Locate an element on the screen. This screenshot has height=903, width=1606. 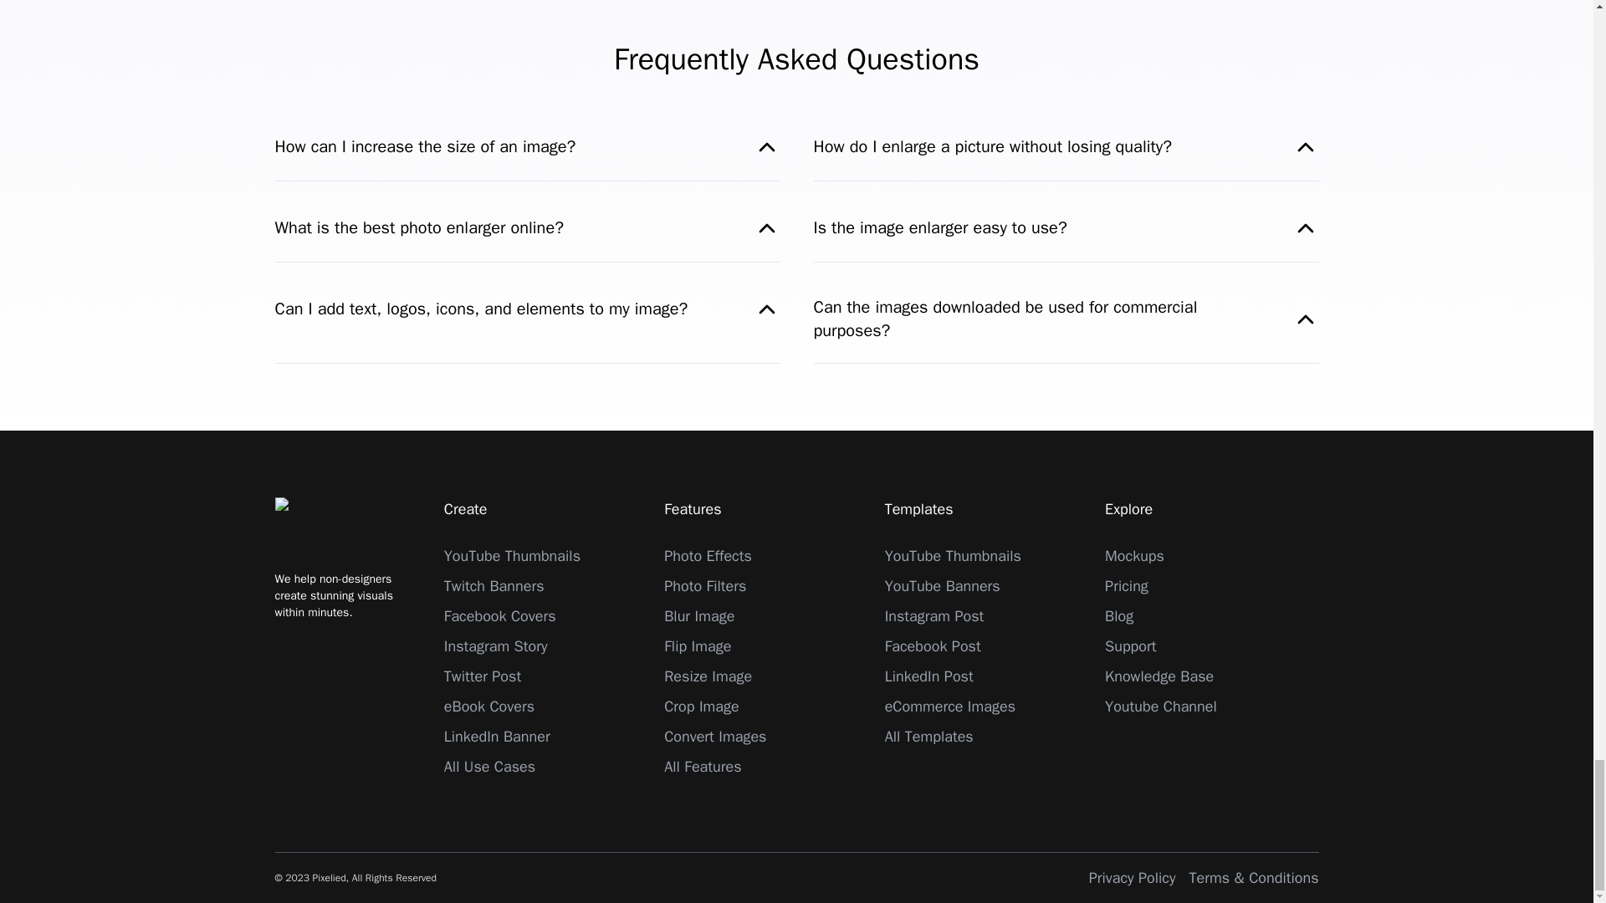
LinkedIn Banner is located at coordinates (497, 737).